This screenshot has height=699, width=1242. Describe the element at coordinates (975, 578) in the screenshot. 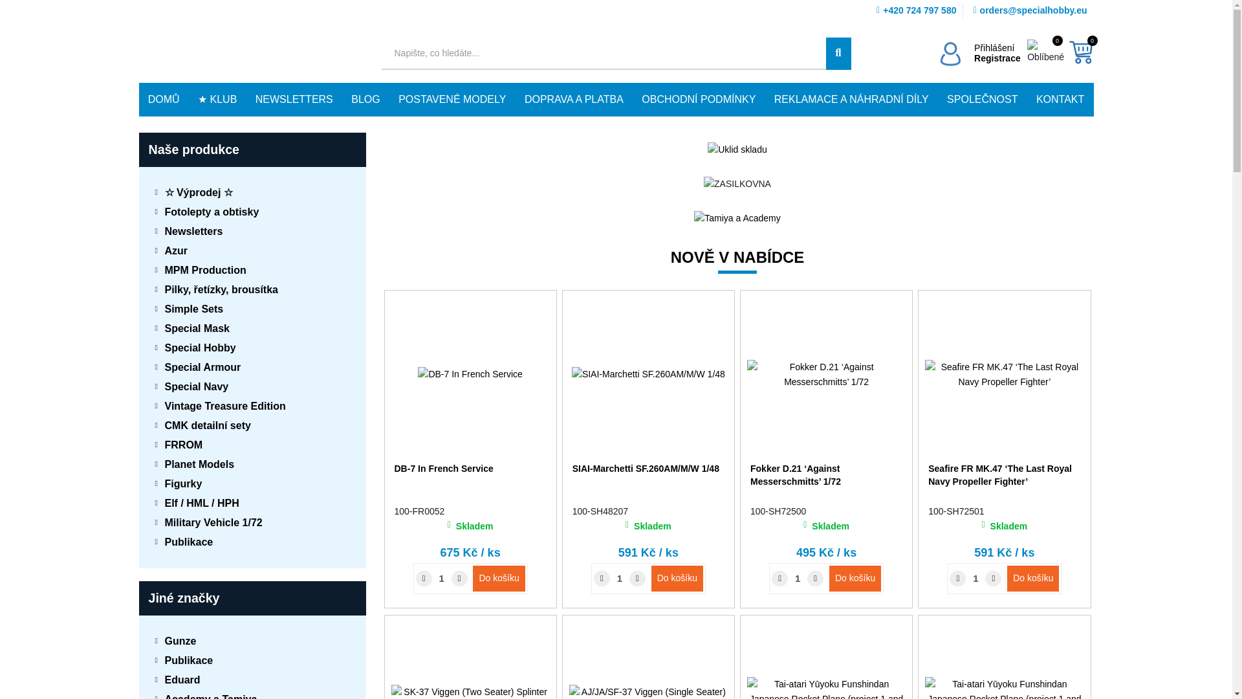

I see `1` at that location.